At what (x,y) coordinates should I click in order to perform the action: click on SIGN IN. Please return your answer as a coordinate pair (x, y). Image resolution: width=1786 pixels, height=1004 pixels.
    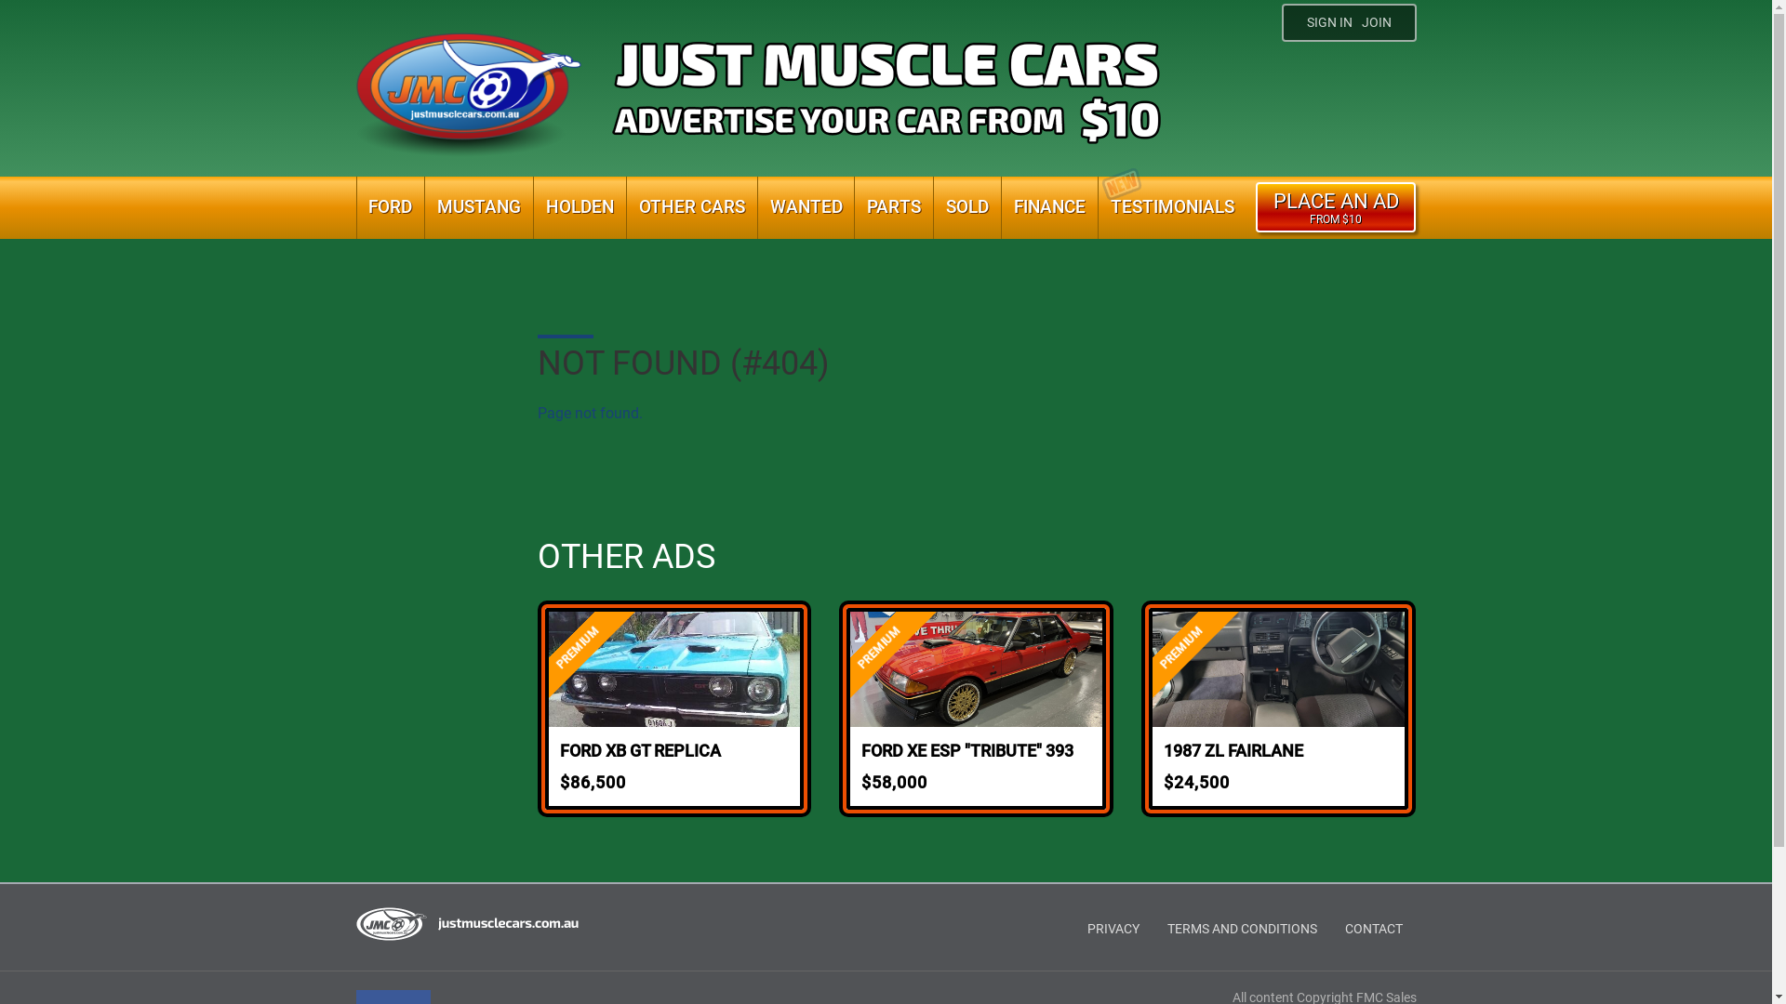
    Looking at the image, I should click on (1328, 22).